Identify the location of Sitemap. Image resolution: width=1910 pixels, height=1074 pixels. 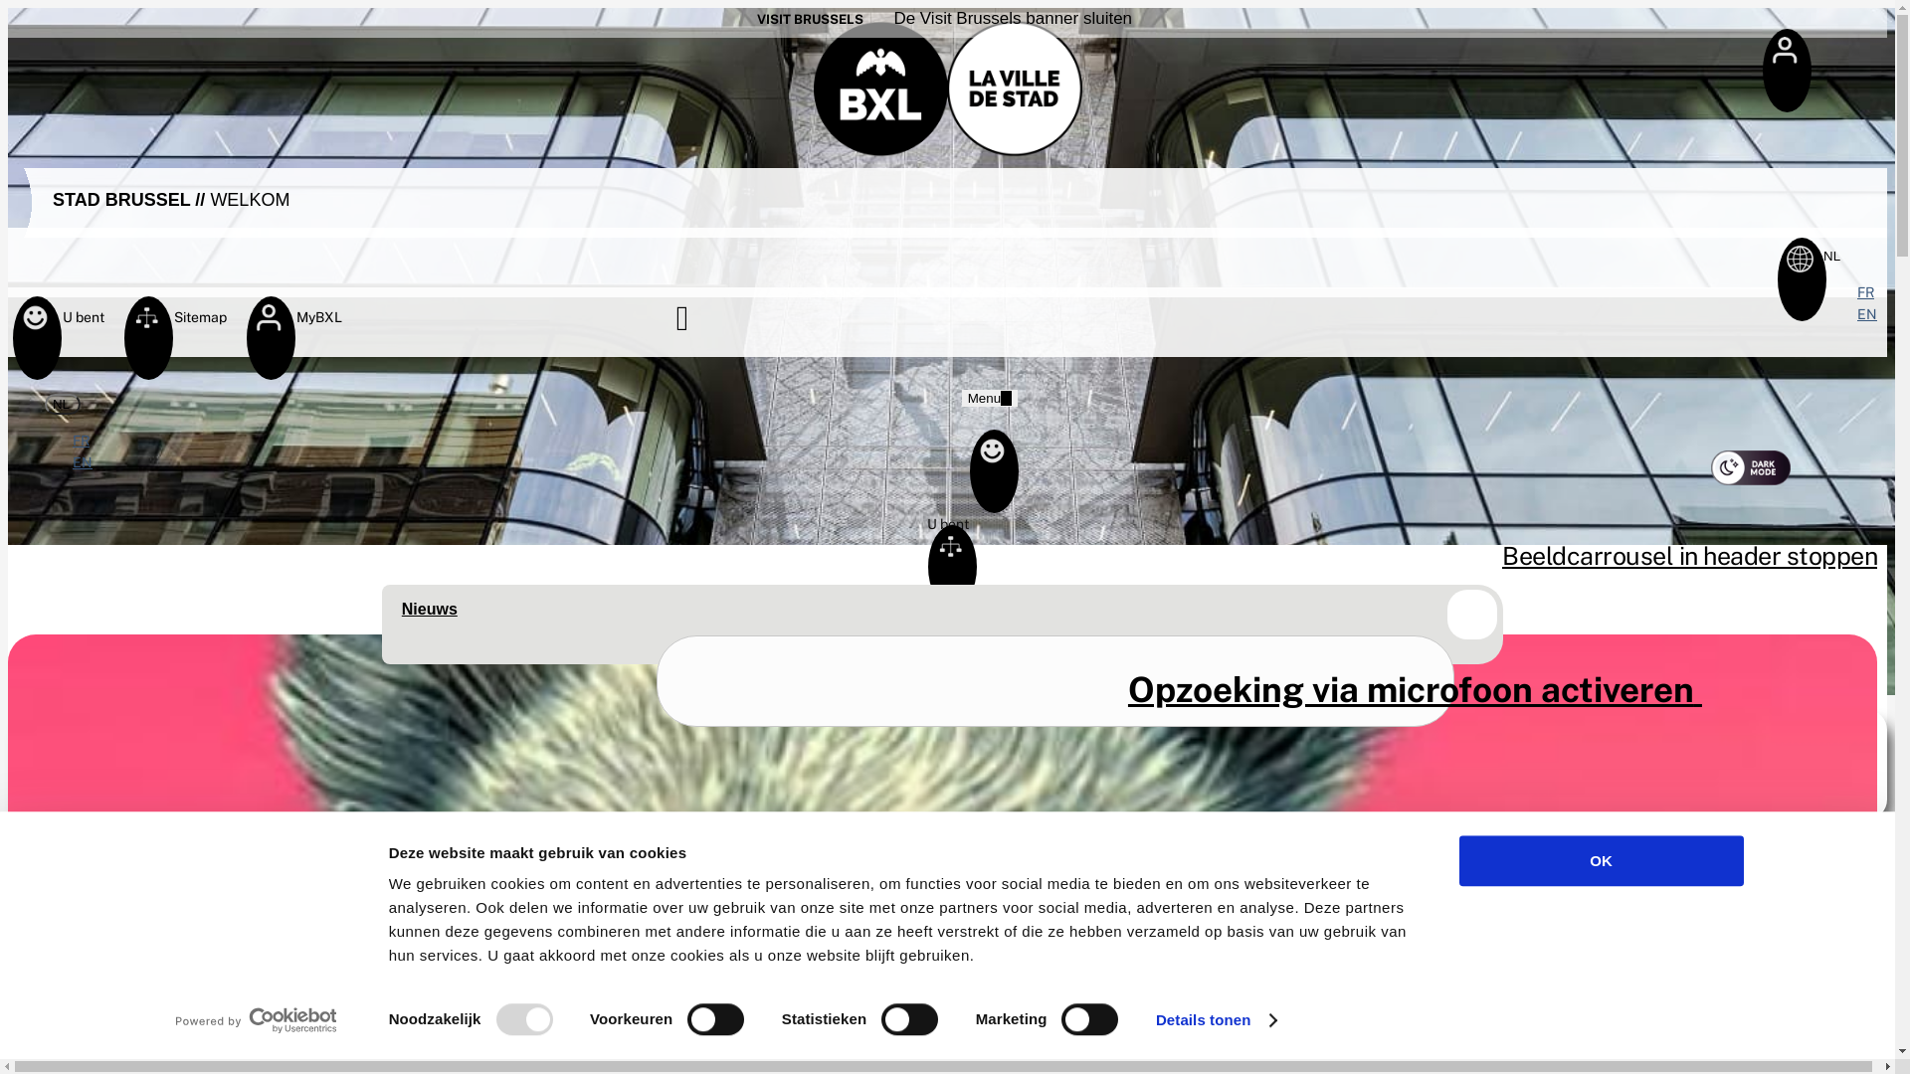
(947, 612).